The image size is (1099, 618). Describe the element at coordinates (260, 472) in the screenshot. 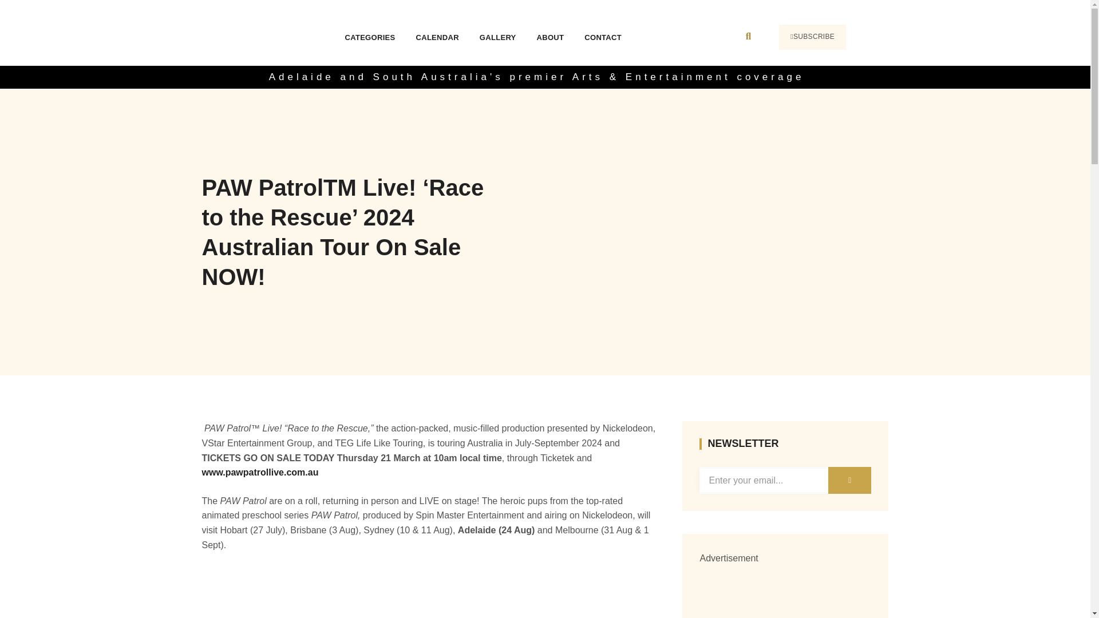

I see `www.pawpatrollive.com.au` at that location.